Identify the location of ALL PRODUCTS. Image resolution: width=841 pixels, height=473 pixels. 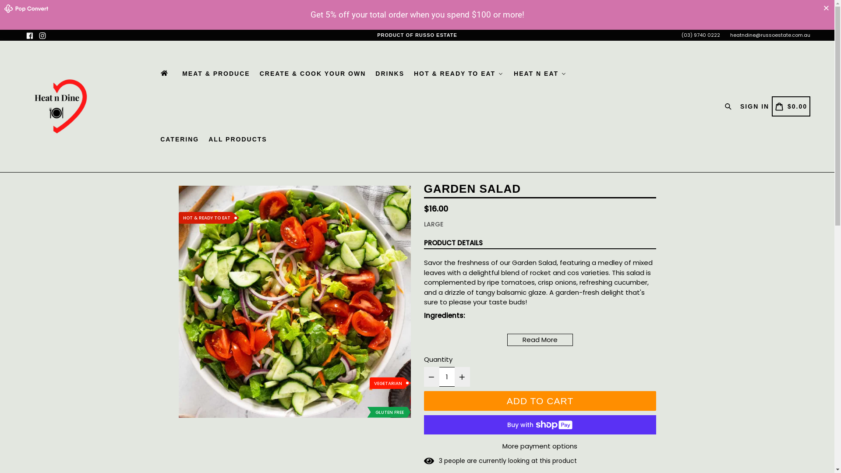
(237, 139).